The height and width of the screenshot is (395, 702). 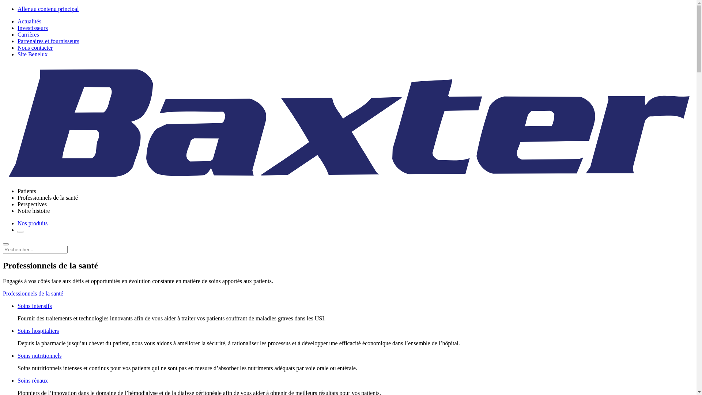 What do you see at coordinates (48, 9) in the screenshot?
I see `Aller au contenu principal` at bounding box center [48, 9].